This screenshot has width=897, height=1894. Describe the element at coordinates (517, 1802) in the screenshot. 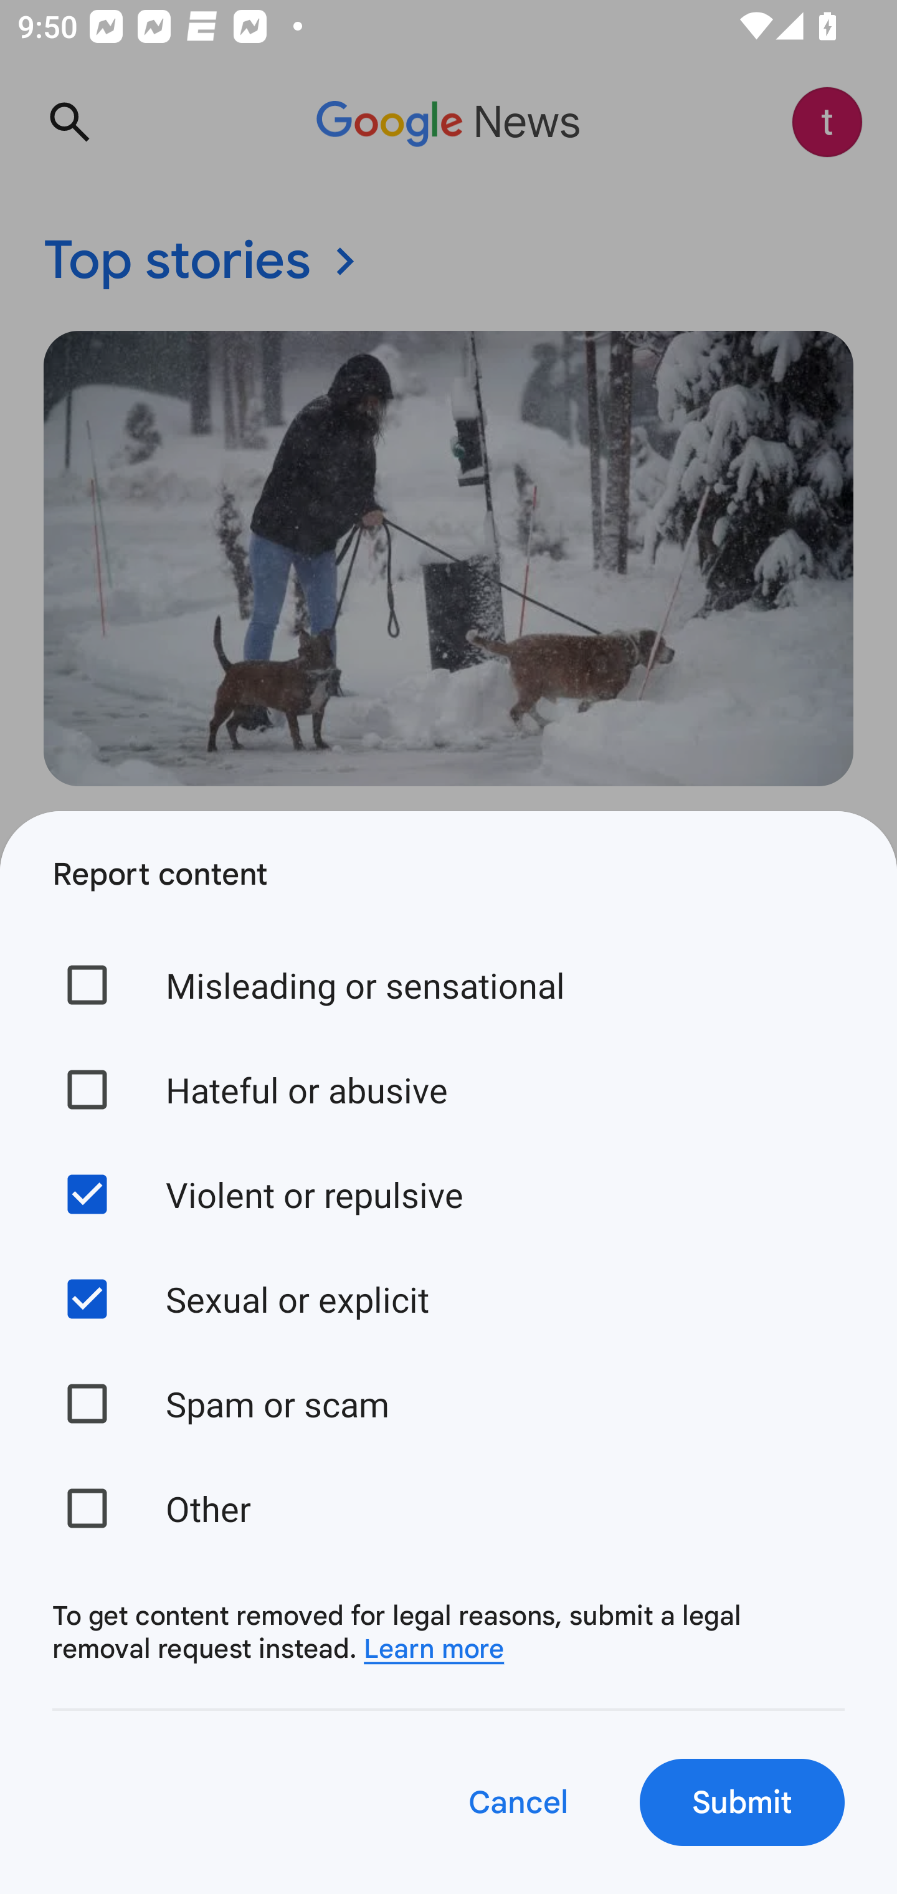

I see `Cancel` at that location.